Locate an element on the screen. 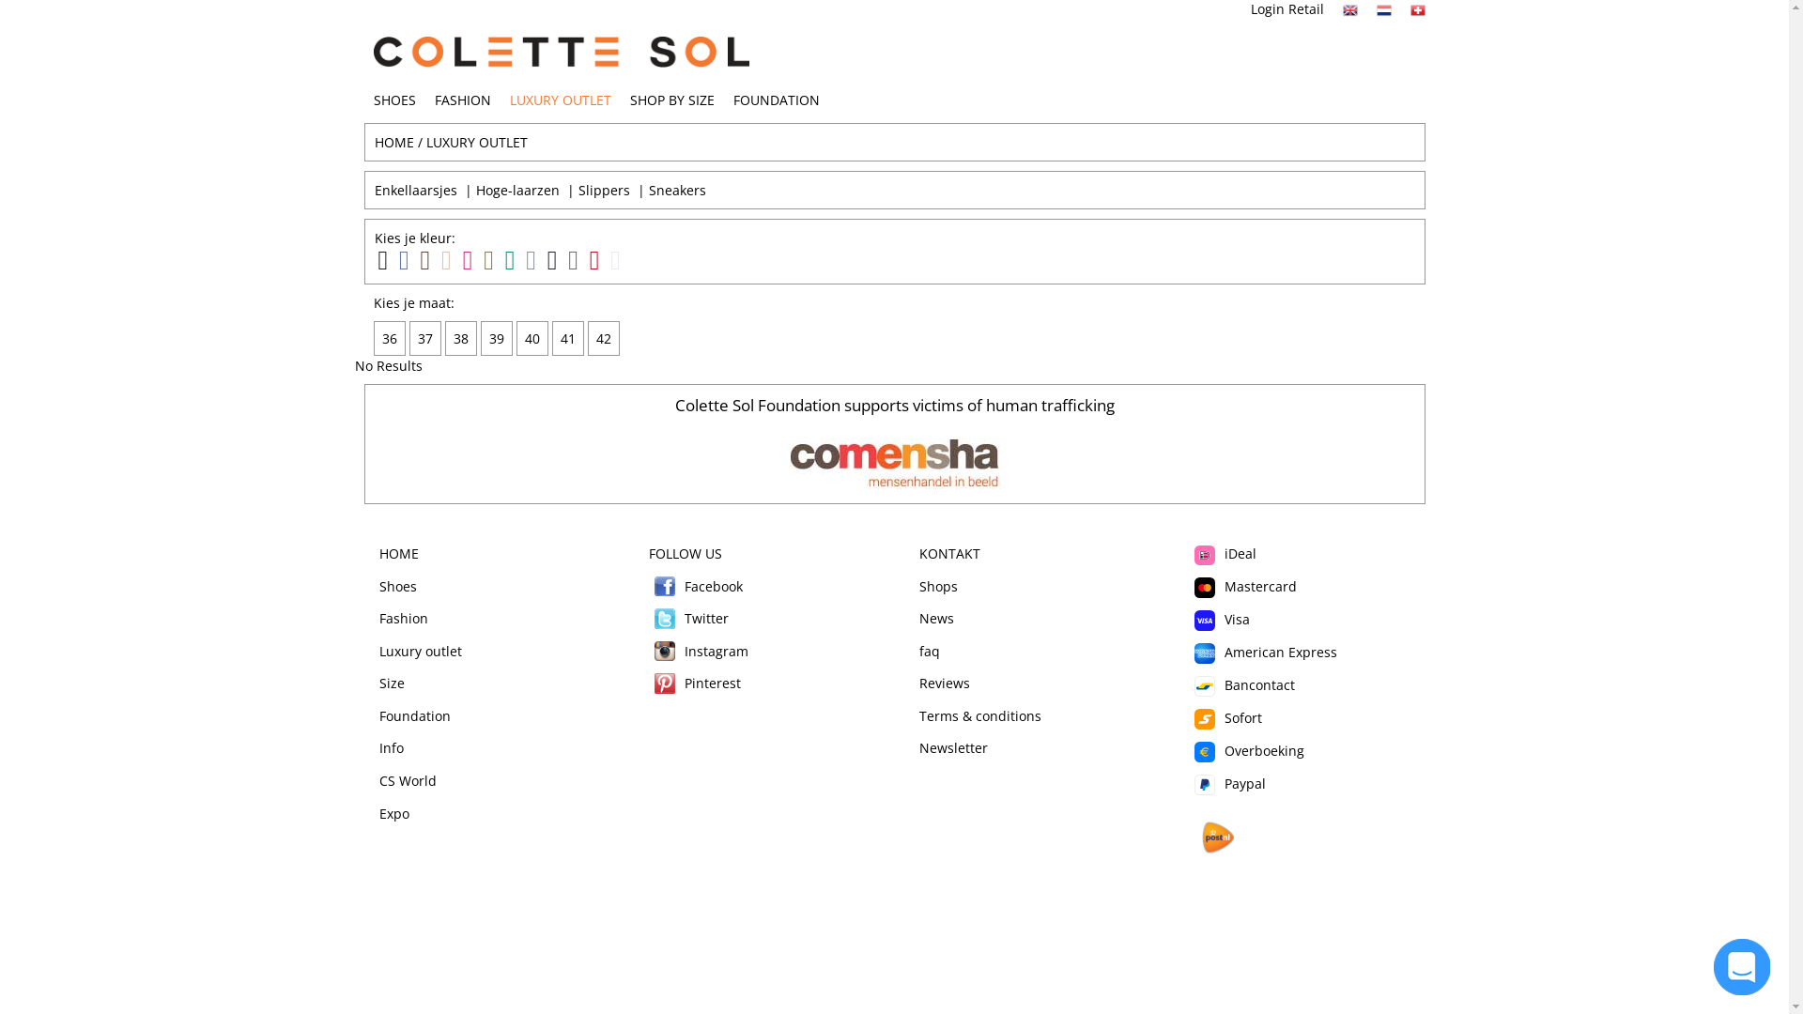 This screenshot has height=1014, width=1803. Fashion is located at coordinates (404, 618).